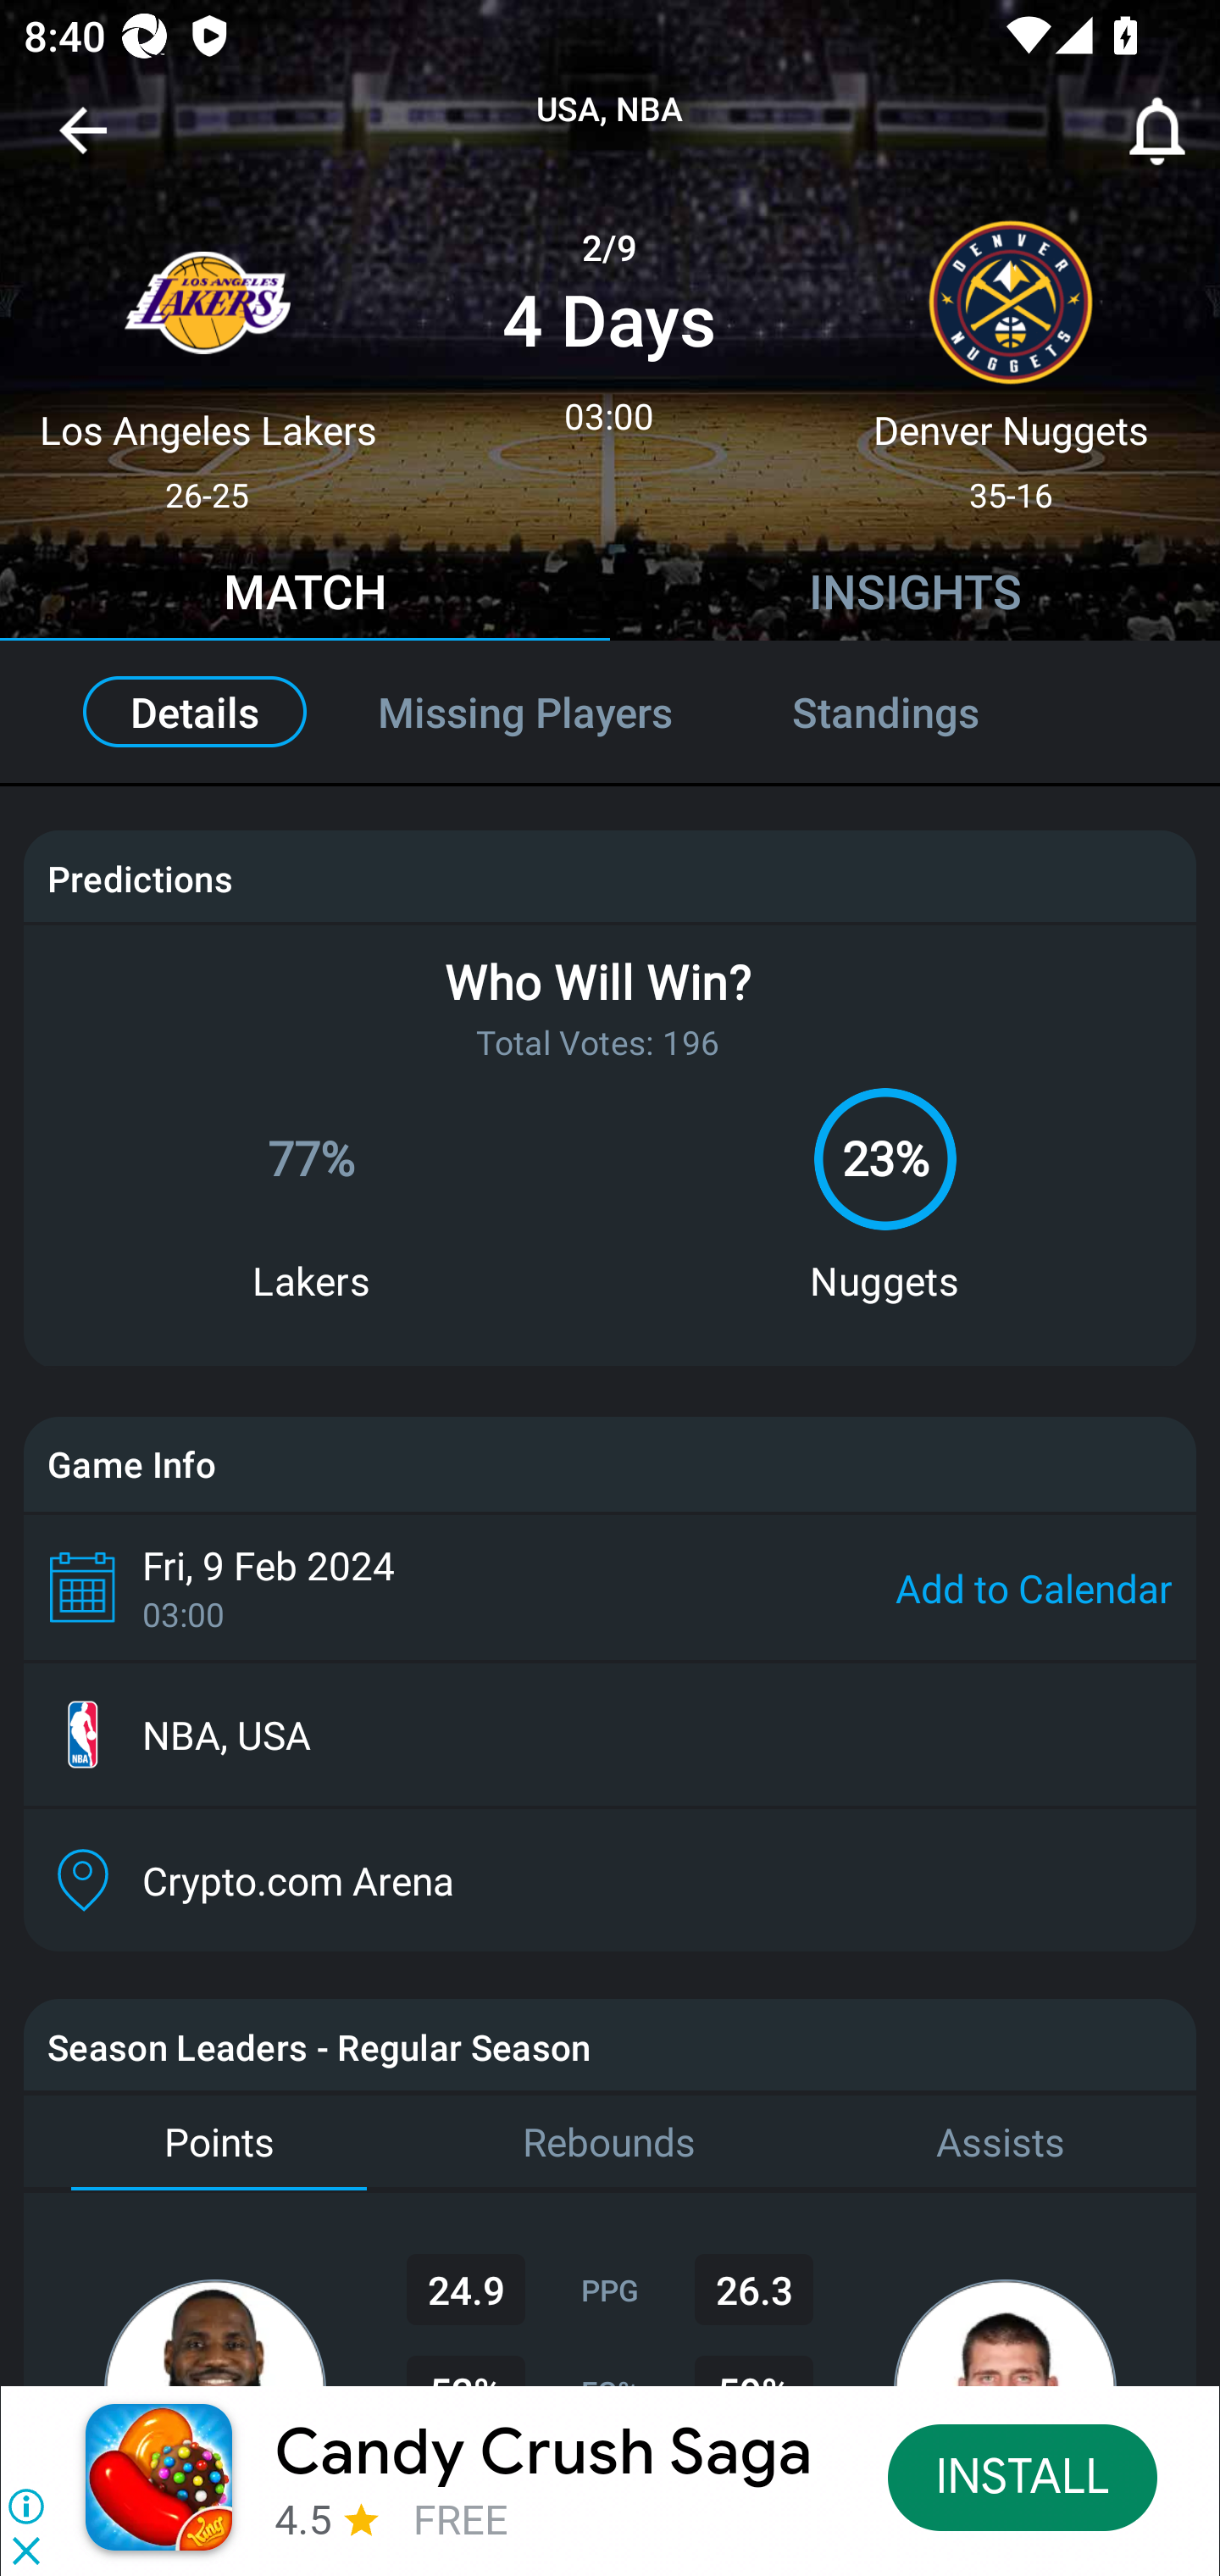  I want to click on NBA, USA, so click(610, 1735).